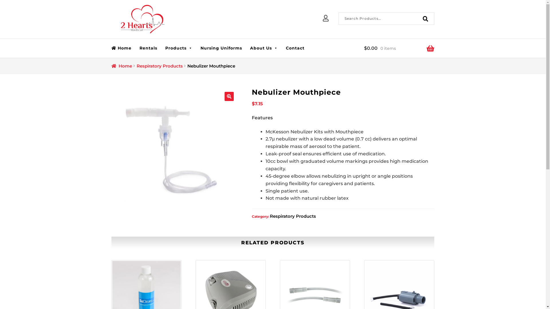 The image size is (550, 309). Describe the element at coordinates (295, 48) in the screenshot. I see `Contact` at that location.